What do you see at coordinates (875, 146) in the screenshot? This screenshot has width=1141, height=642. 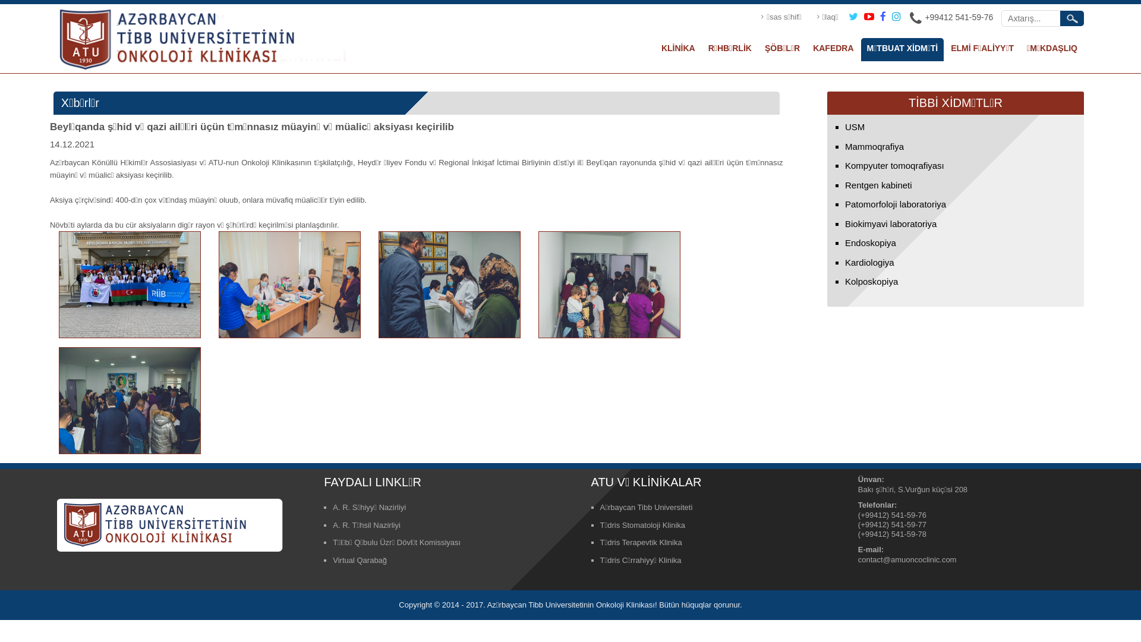 I see `Mammoqrafiya` at bounding box center [875, 146].